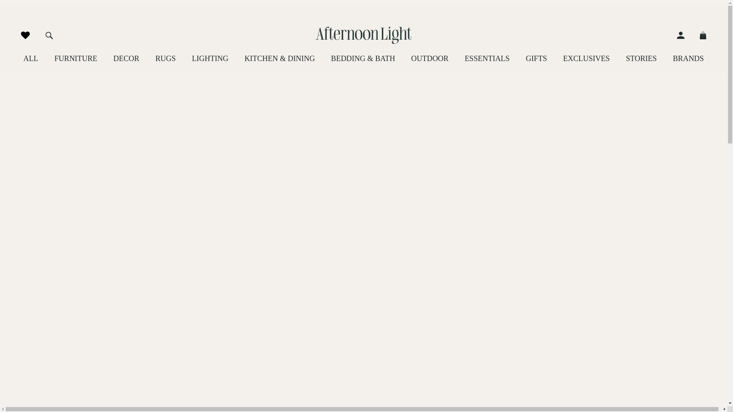 The height and width of the screenshot is (412, 733). I want to click on ALL, so click(31, 58).